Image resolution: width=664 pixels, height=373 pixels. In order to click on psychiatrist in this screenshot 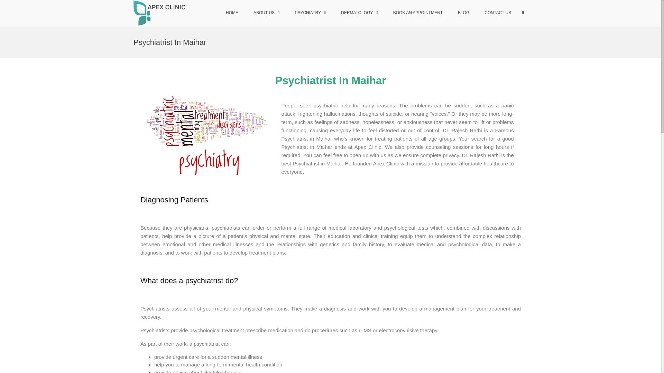, I will do `click(207, 135)`.